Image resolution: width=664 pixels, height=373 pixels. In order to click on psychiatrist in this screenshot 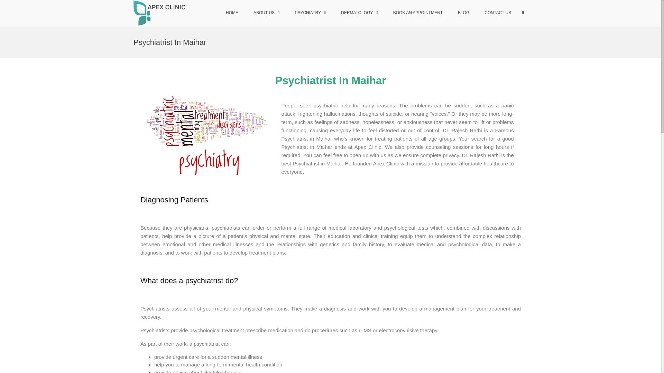, I will do `click(207, 135)`.